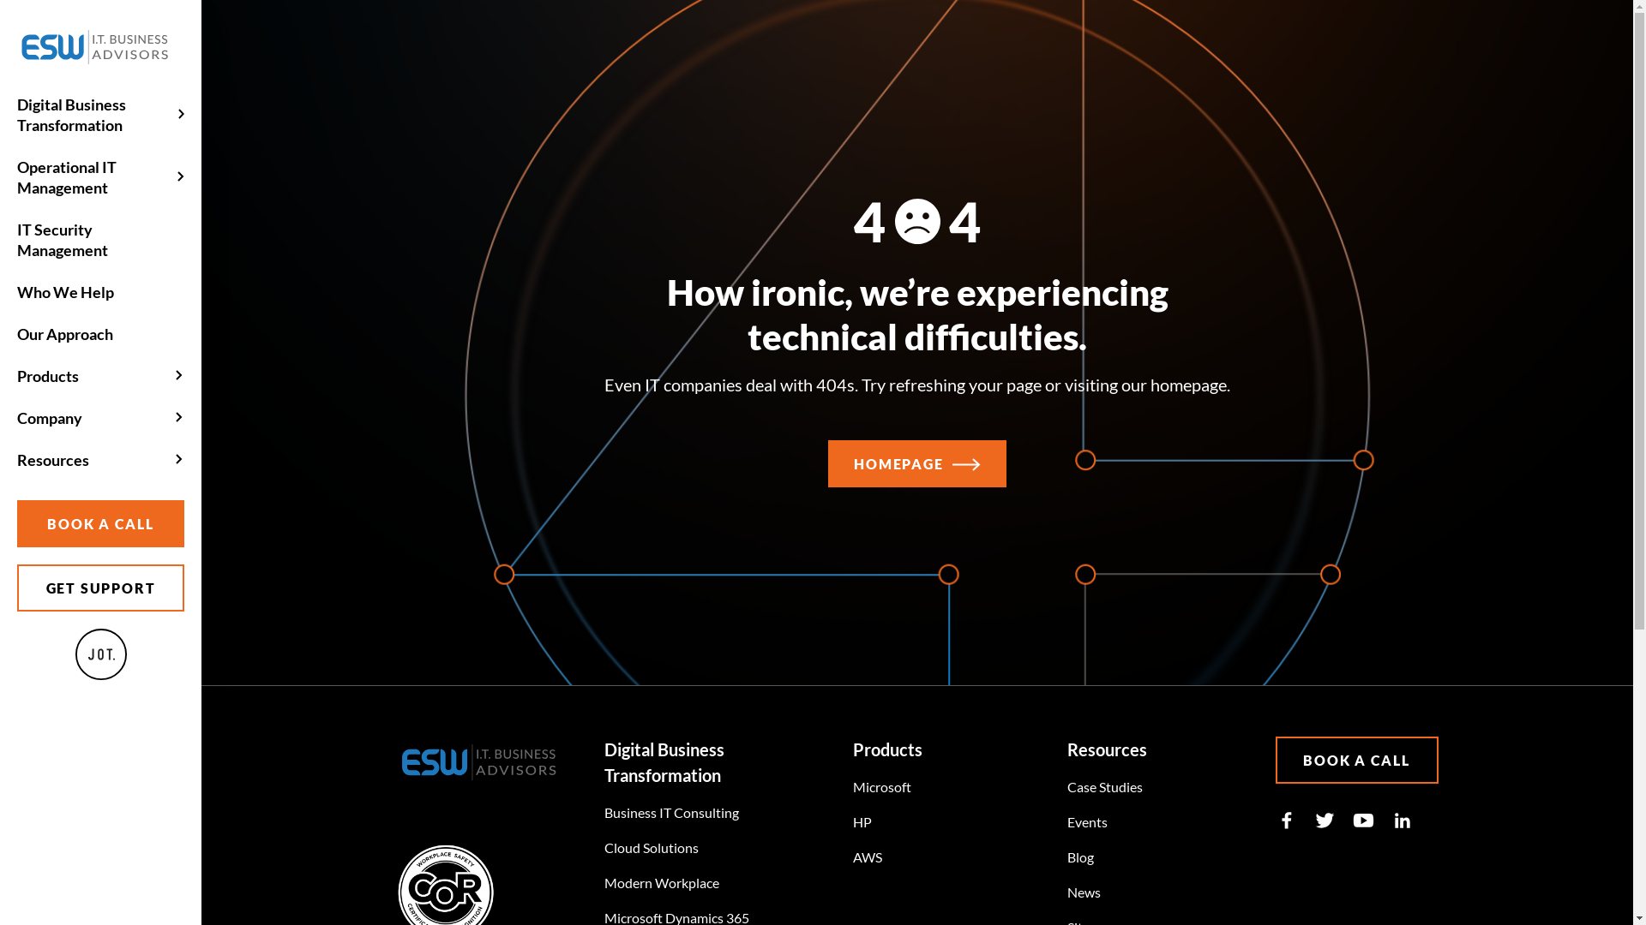 Image resolution: width=1646 pixels, height=925 pixels. I want to click on Our Approach, so click(101, 334).